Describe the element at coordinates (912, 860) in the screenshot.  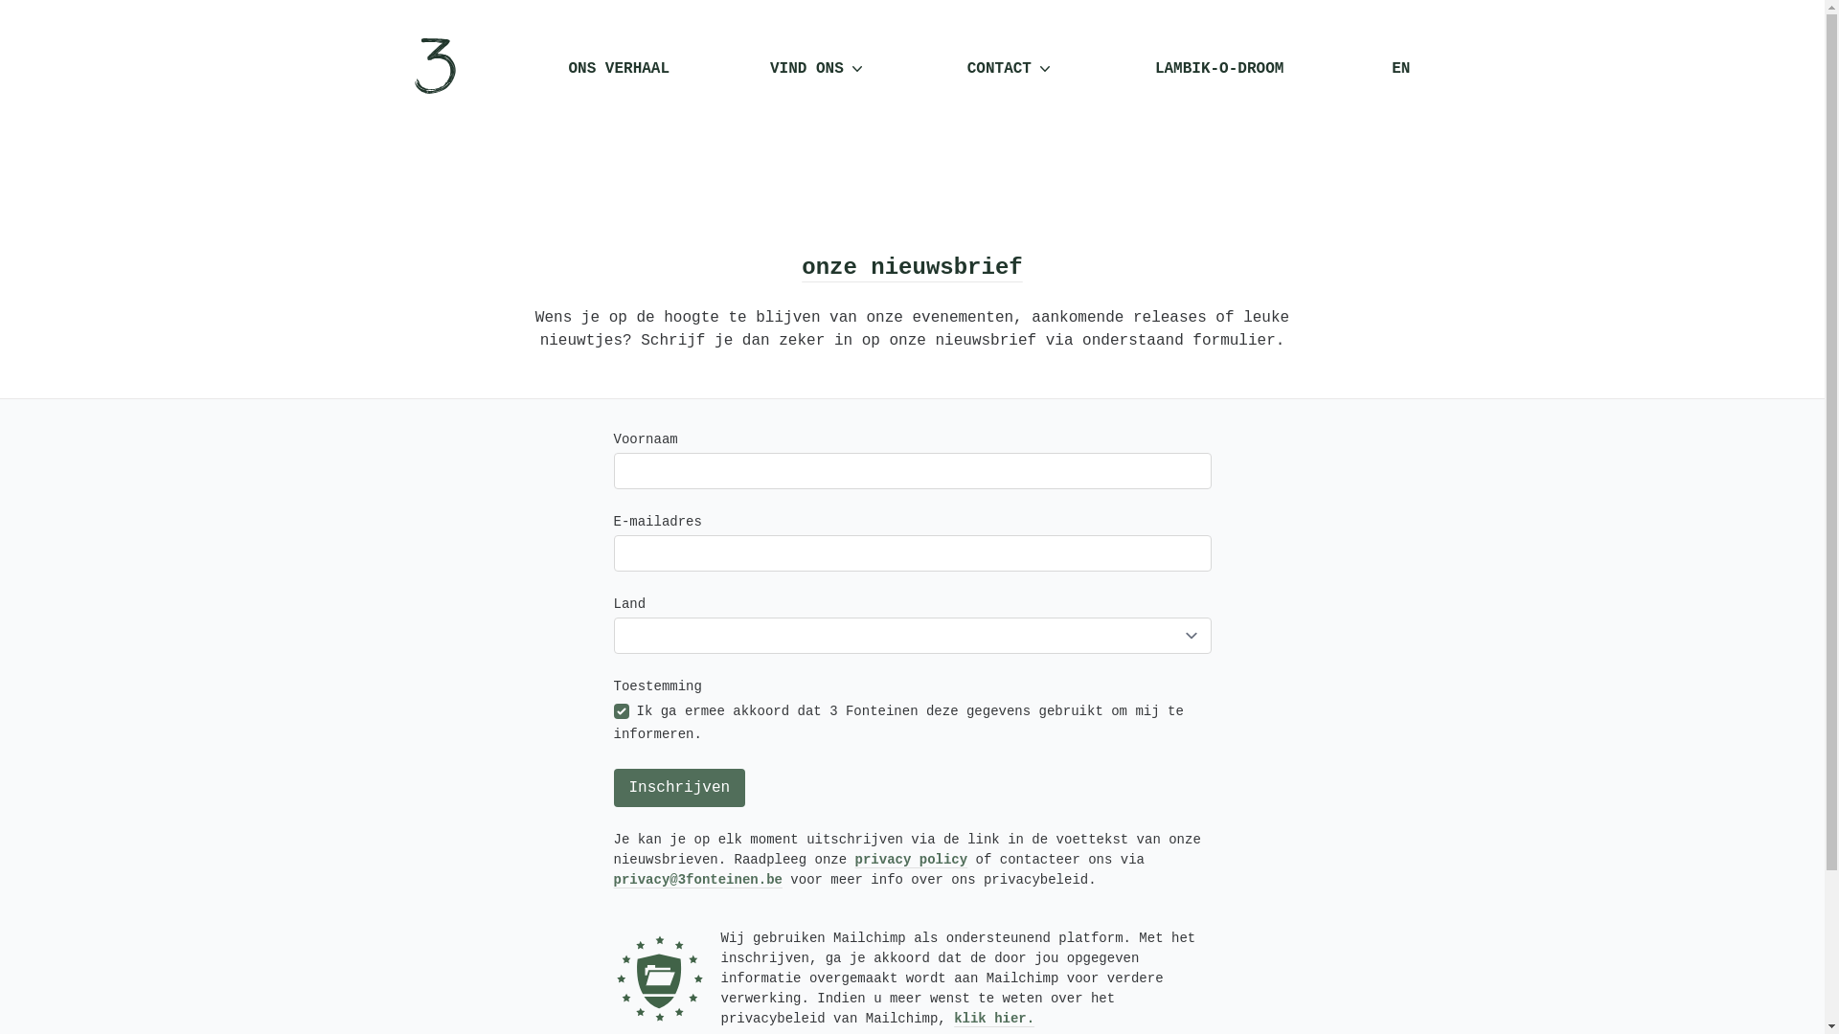
I see `privacy policy` at that location.